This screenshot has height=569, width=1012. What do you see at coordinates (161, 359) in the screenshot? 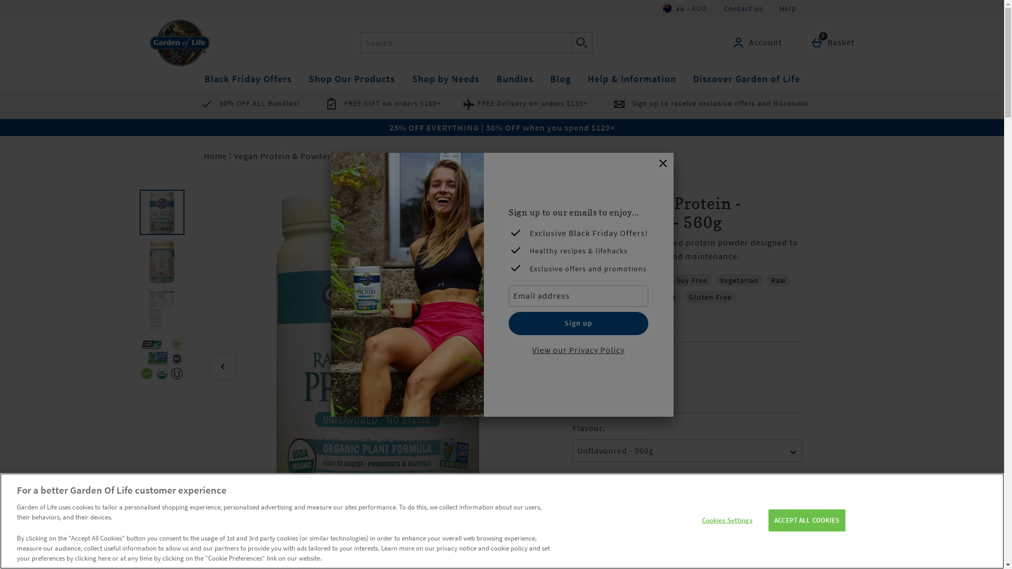
I see `Open image 4 - Raw Organic Protein - Unflavoured - 560g` at bounding box center [161, 359].